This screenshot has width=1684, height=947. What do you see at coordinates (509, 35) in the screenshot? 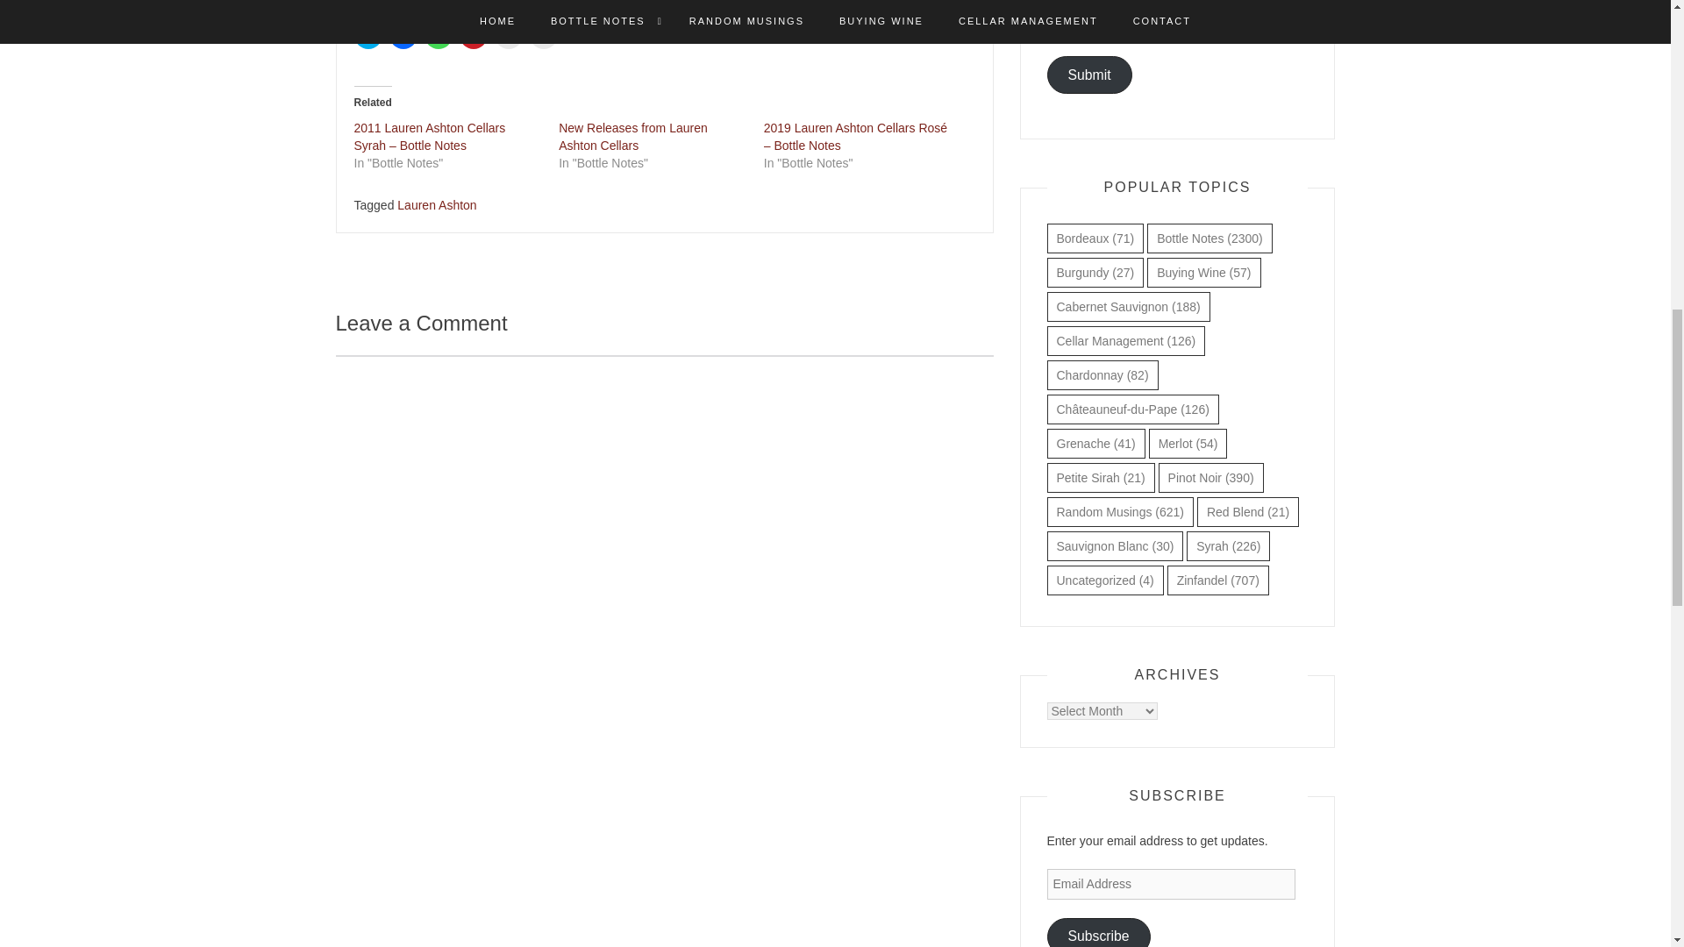
I see `Click to email a link to a friend` at bounding box center [509, 35].